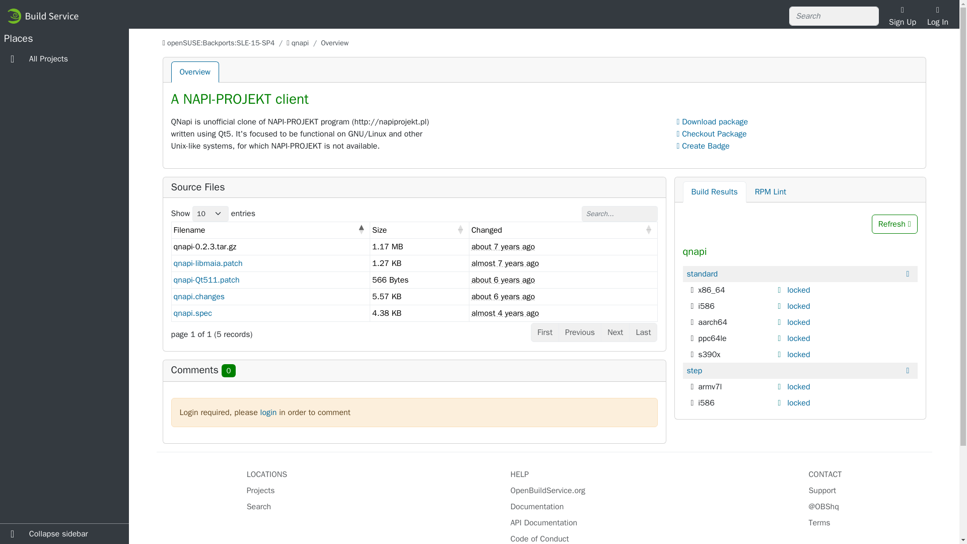 This screenshot has width=967, height=544. I want to click on locked, so click(798, 387).